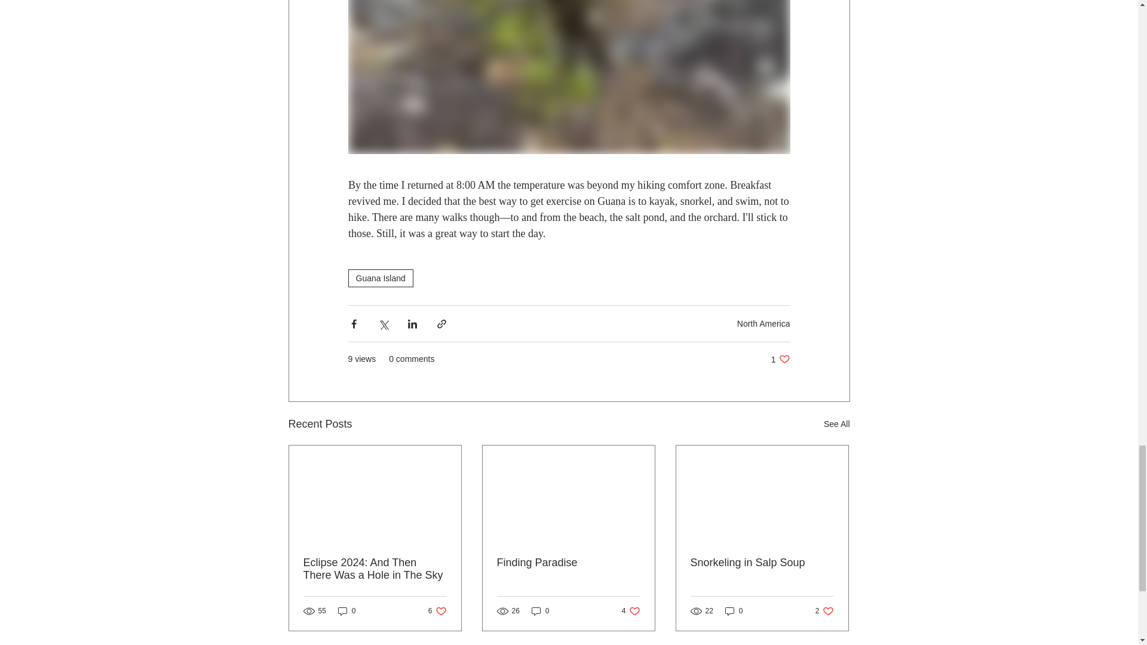  What do you see at coordinates (836, 424) in the screenshot?
I see `North America` at bounding box center [836, 424].